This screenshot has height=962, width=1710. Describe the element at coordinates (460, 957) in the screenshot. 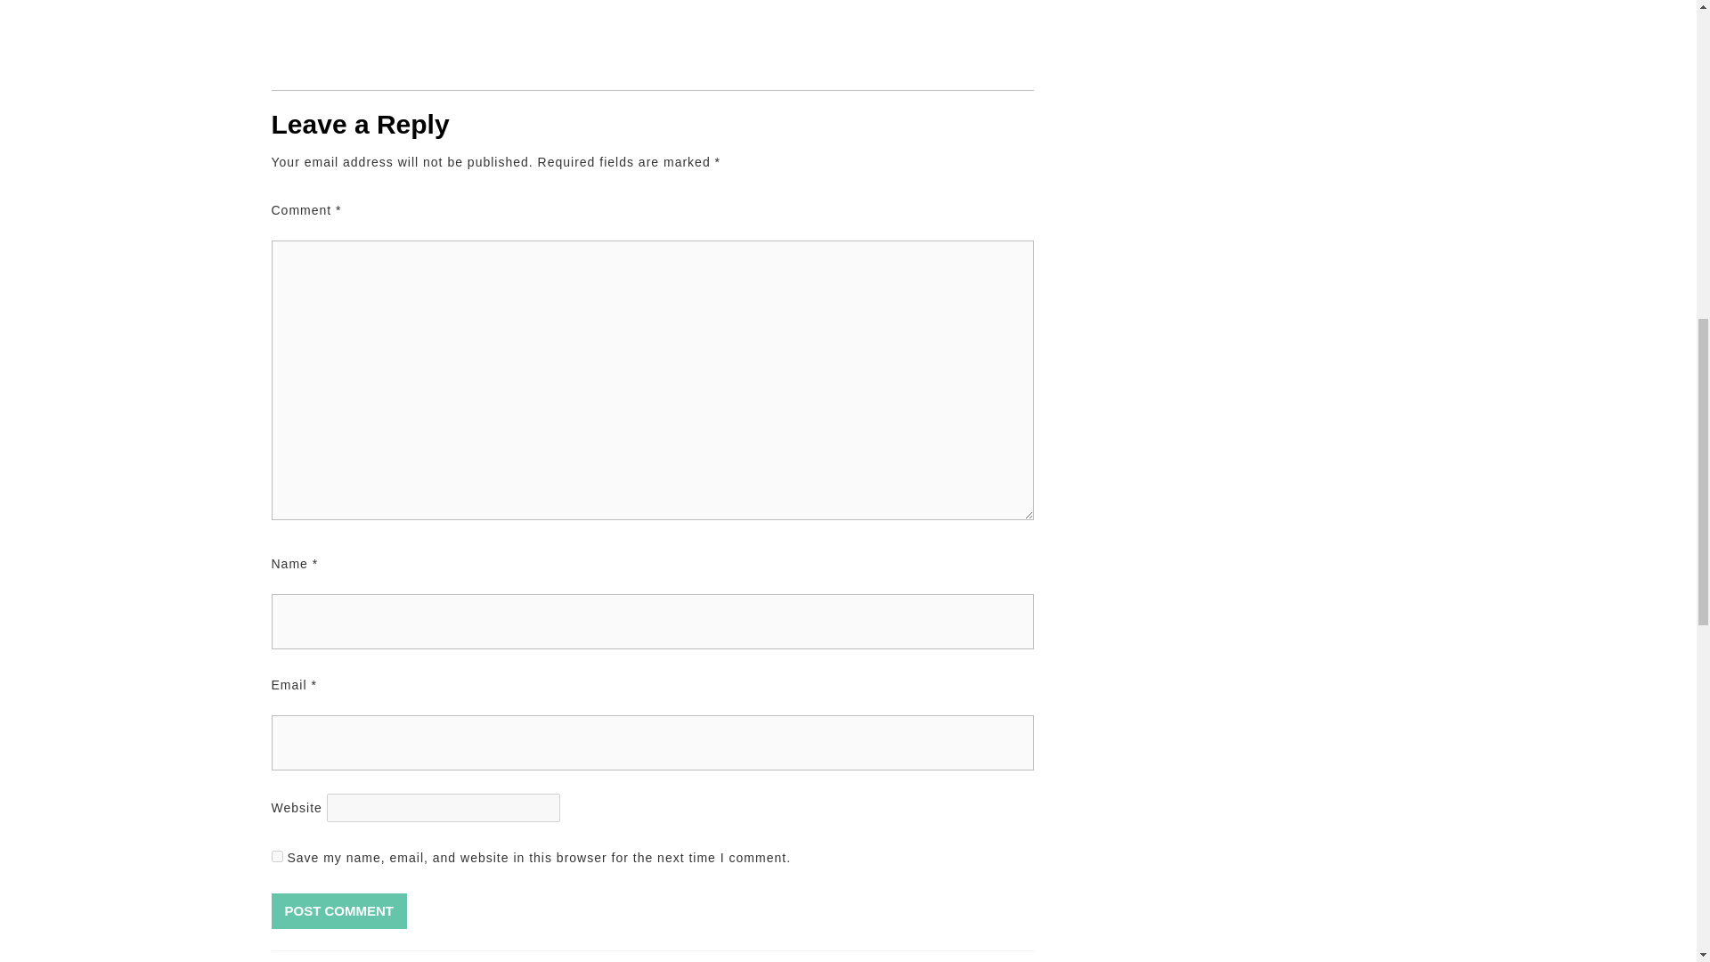

I see `Post Comment` at that location.